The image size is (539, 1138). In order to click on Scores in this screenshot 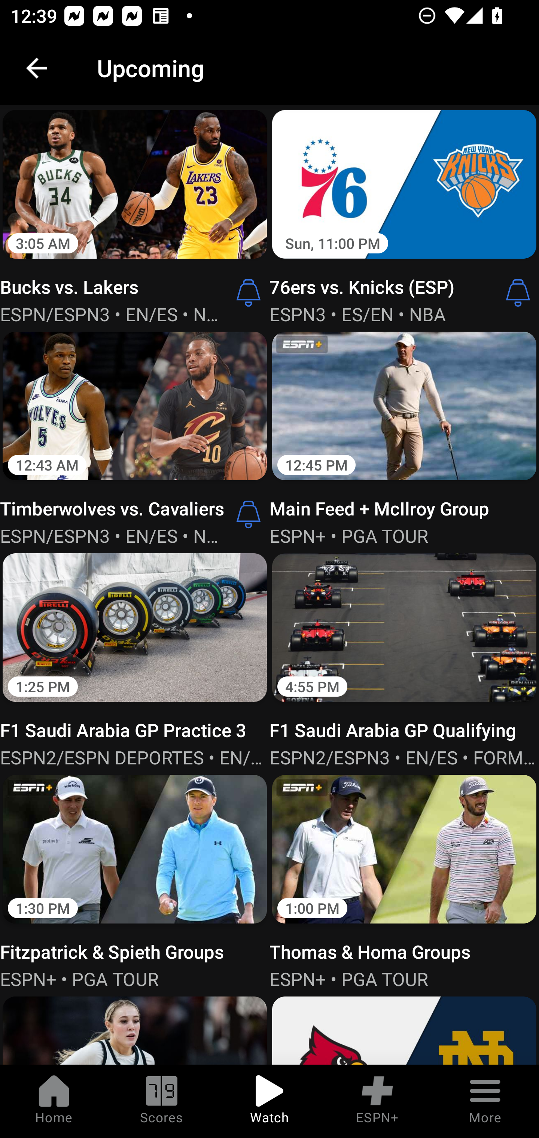, I will do `click(162, 1101)`.